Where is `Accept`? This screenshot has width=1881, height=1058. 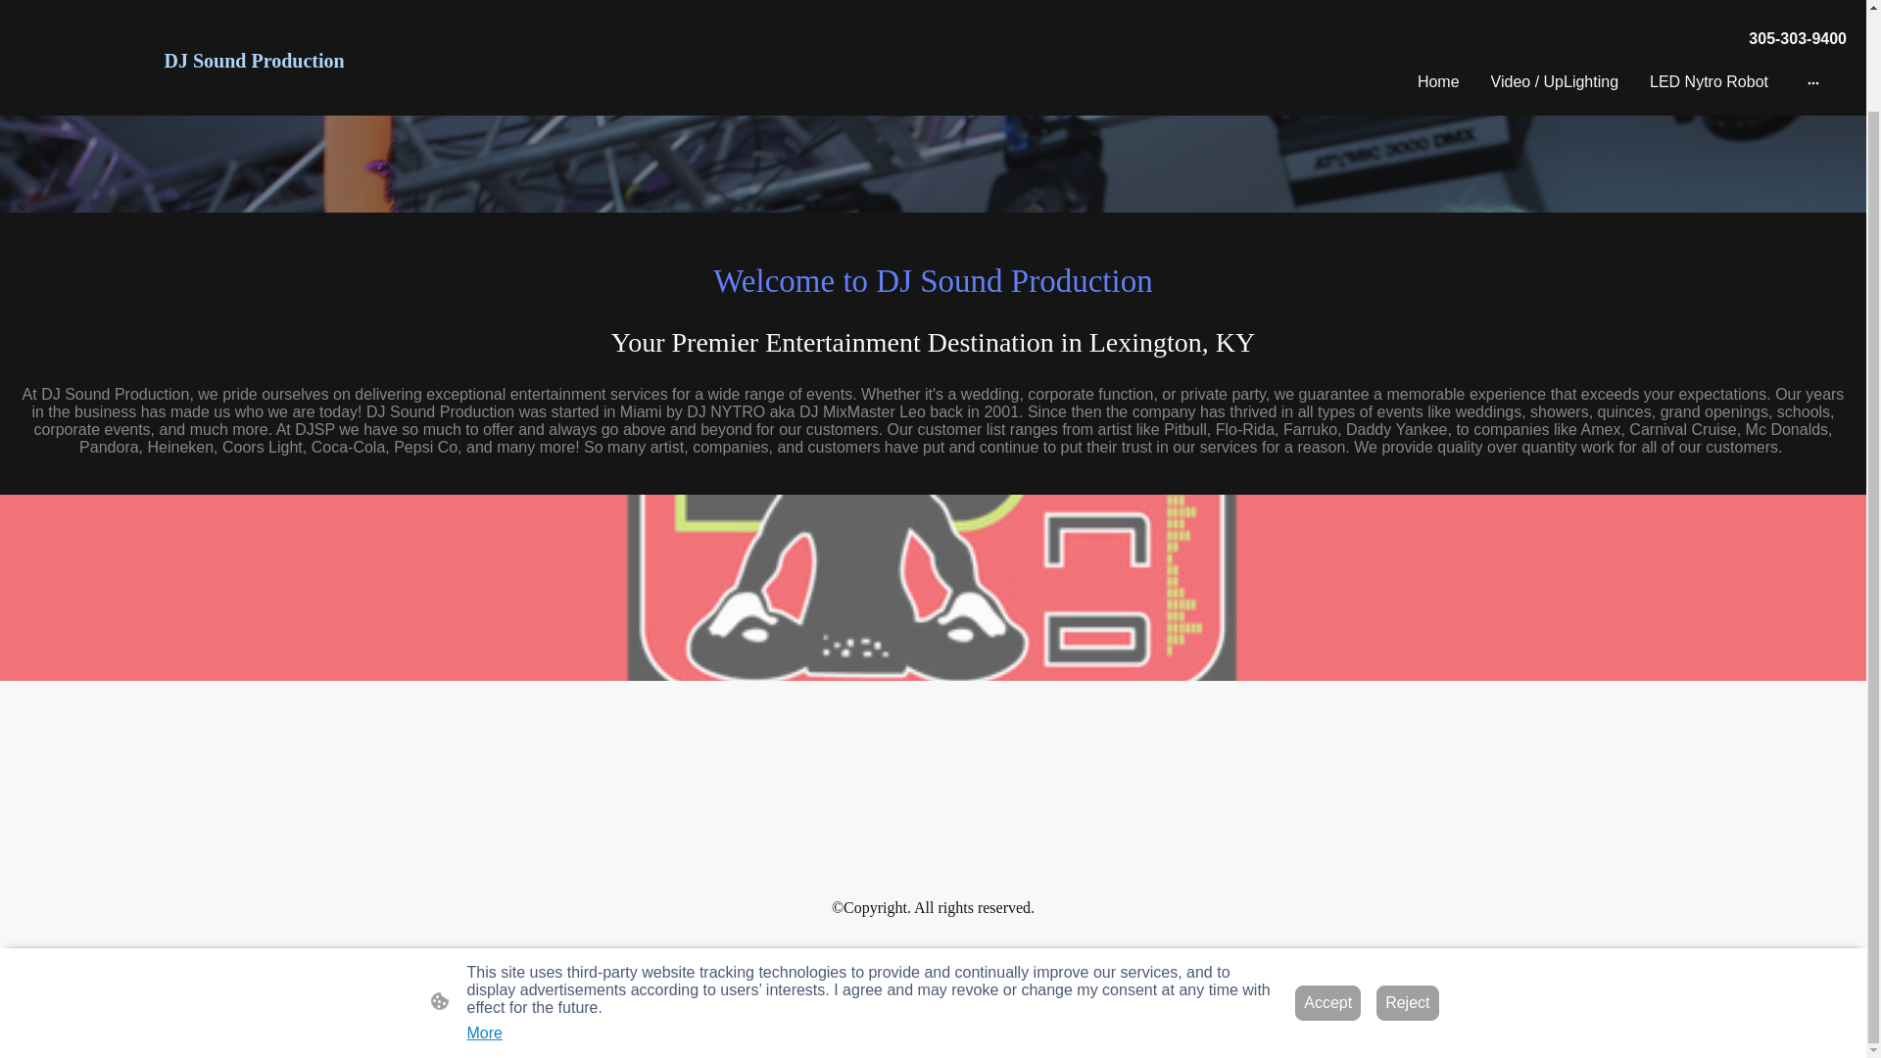
Accept is located at coordinates (1327, 893).